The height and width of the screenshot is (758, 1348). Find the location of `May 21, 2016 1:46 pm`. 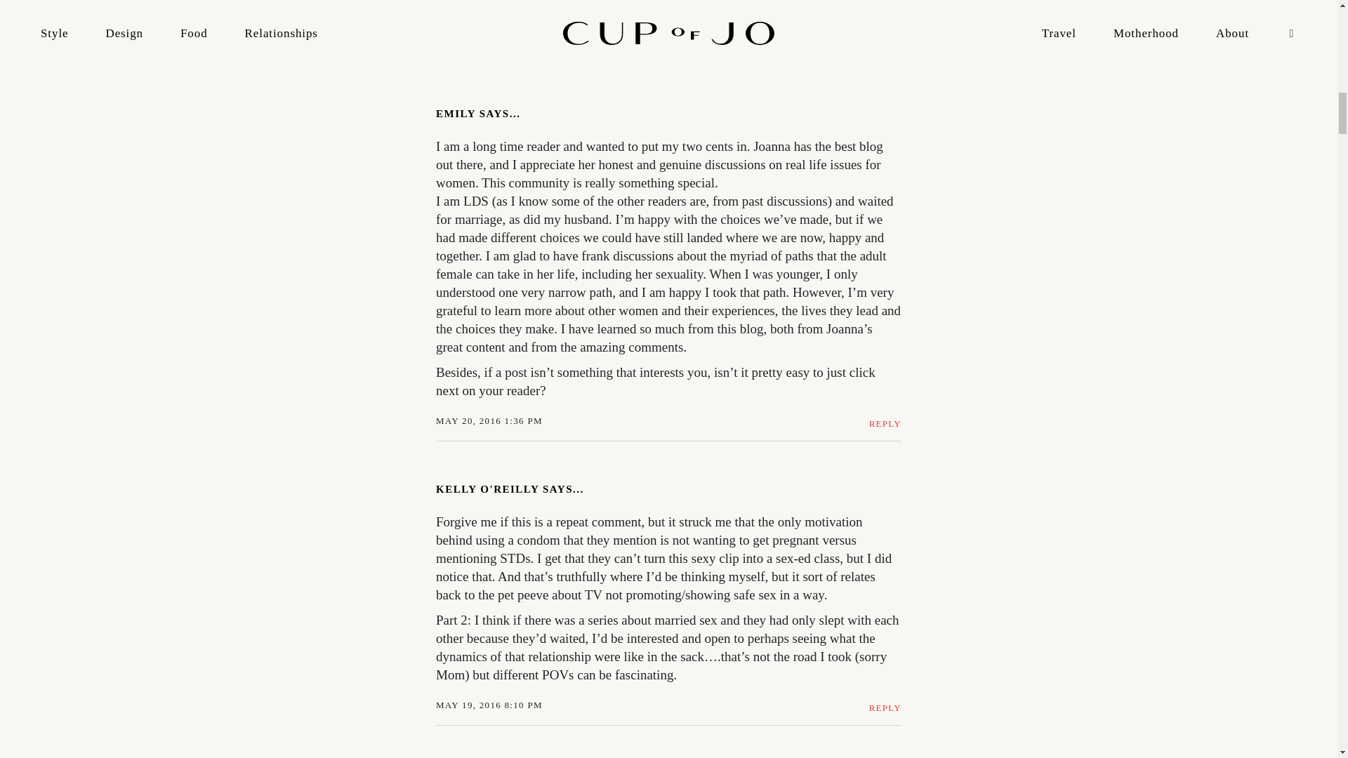

May 21, 2016 1:46 pm is located at coordinates (493, 46).